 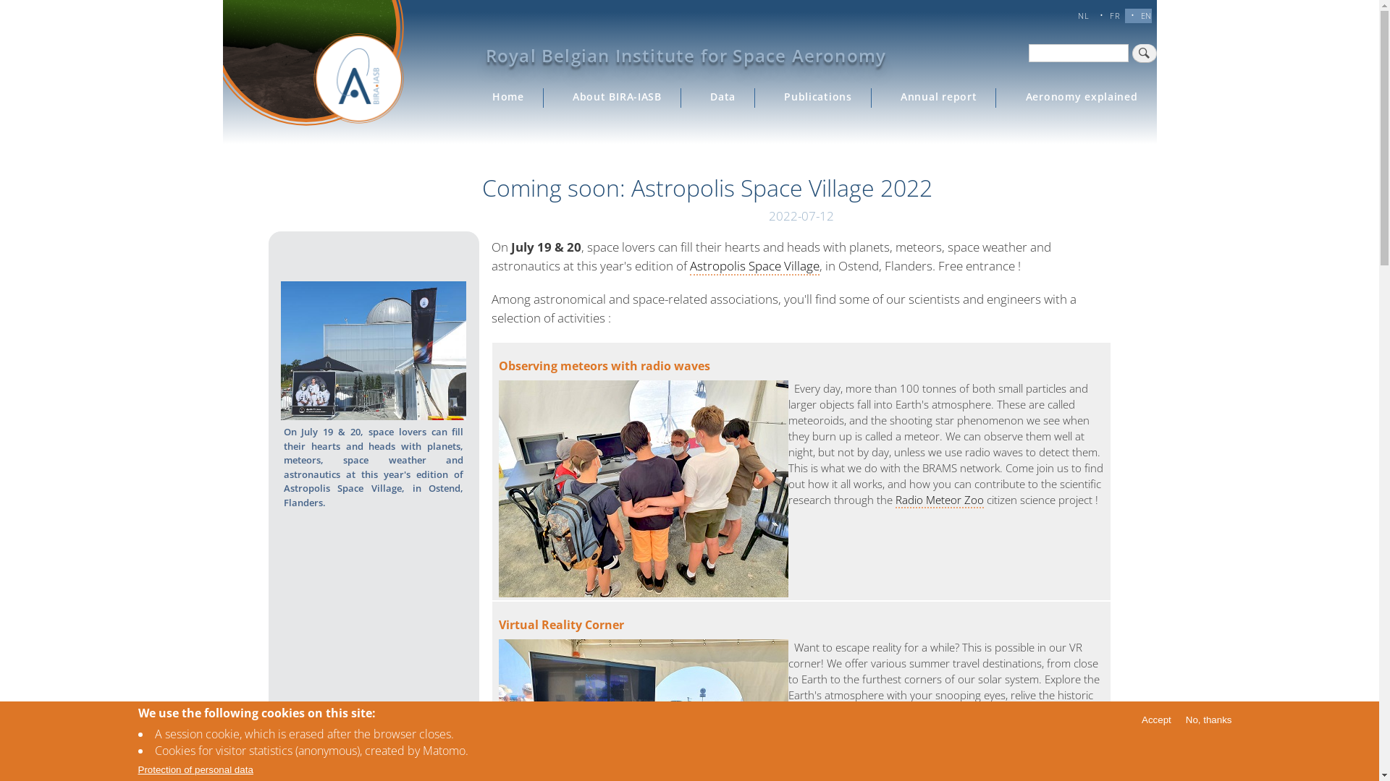 What do you see at coordinates (1082, 97) in the screenshot?
I see `Aeronomy explained` at bounding box center [1082, 97].